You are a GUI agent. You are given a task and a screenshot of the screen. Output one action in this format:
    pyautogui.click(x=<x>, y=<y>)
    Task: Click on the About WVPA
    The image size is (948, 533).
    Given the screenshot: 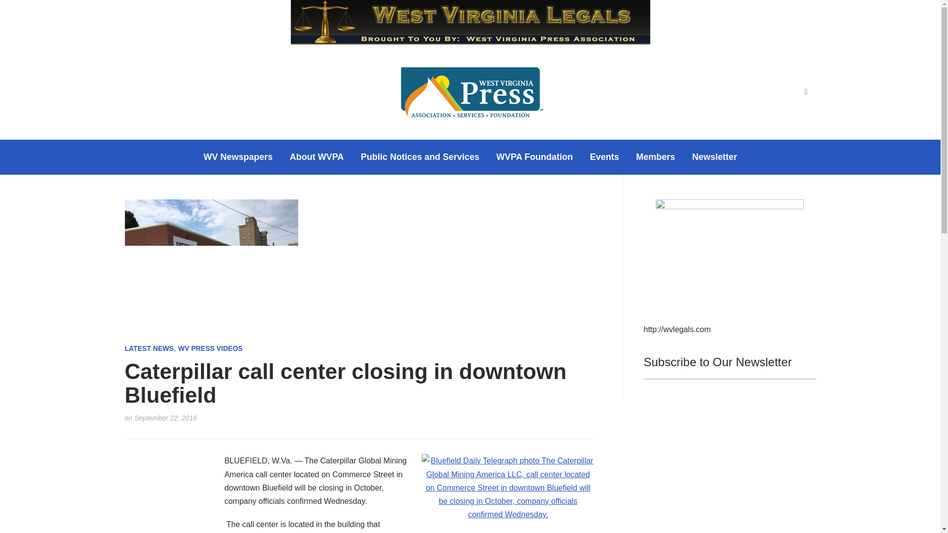 What is the action you would take?
    pyautogui.click(x=317, y=157)
    